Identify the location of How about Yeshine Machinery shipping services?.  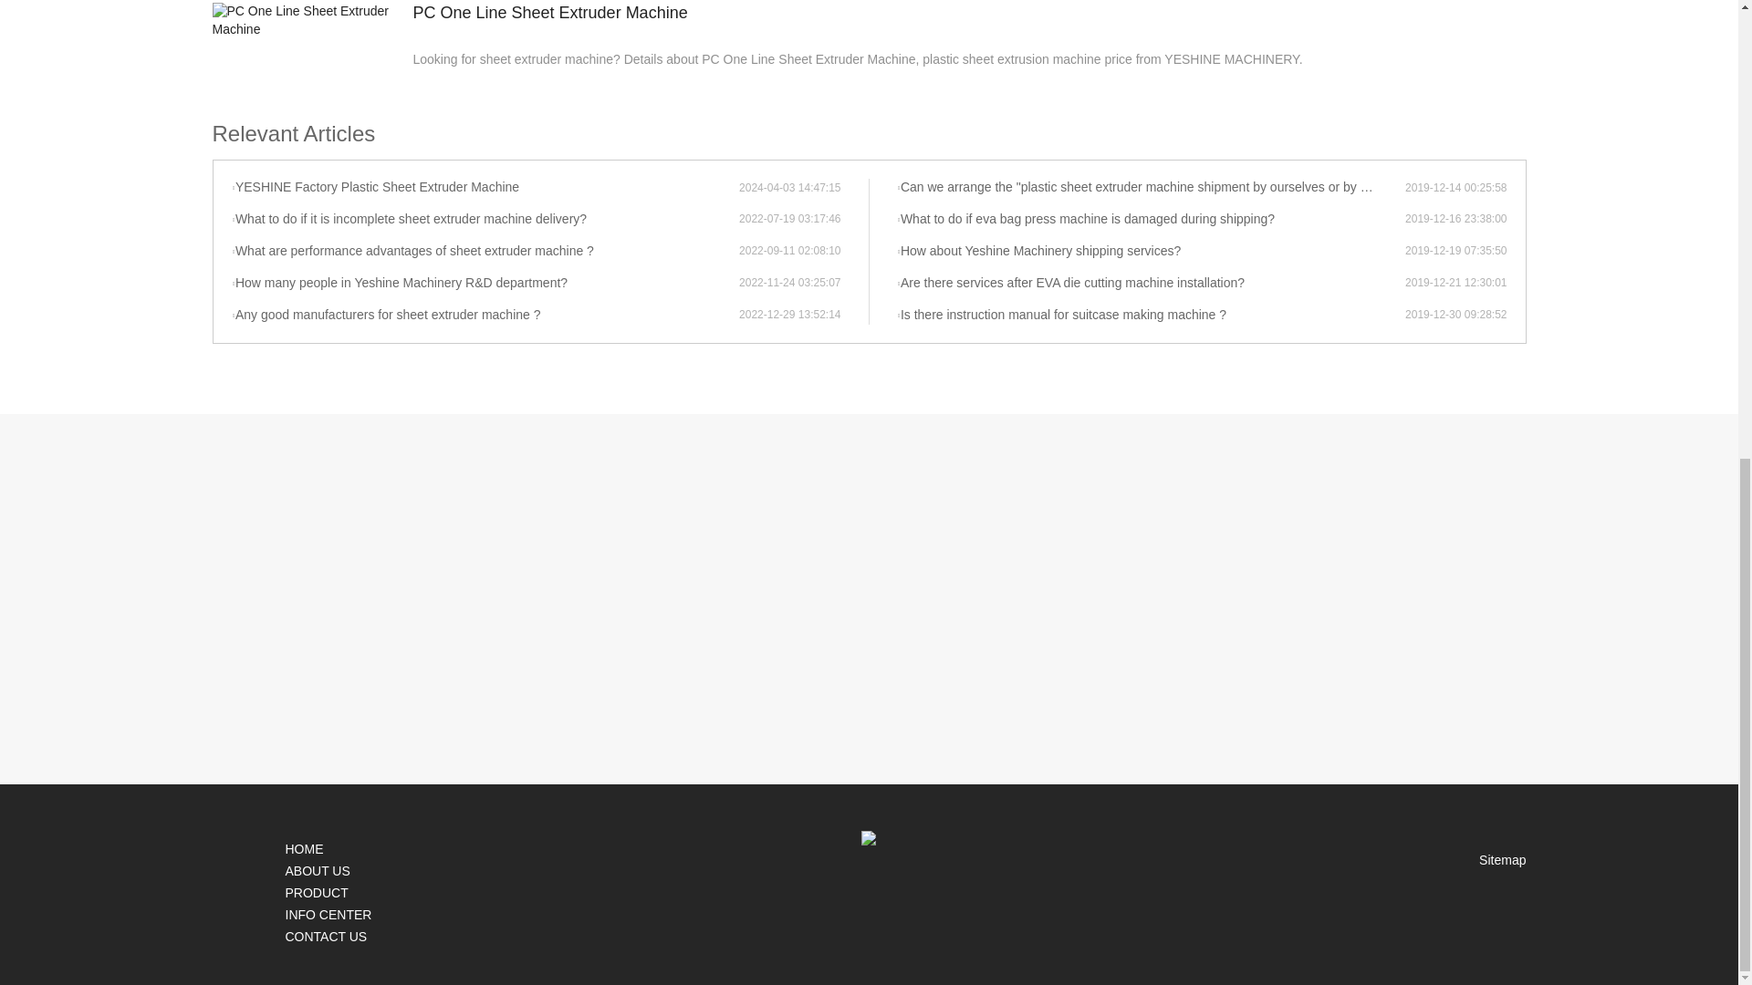
(1150, 252).